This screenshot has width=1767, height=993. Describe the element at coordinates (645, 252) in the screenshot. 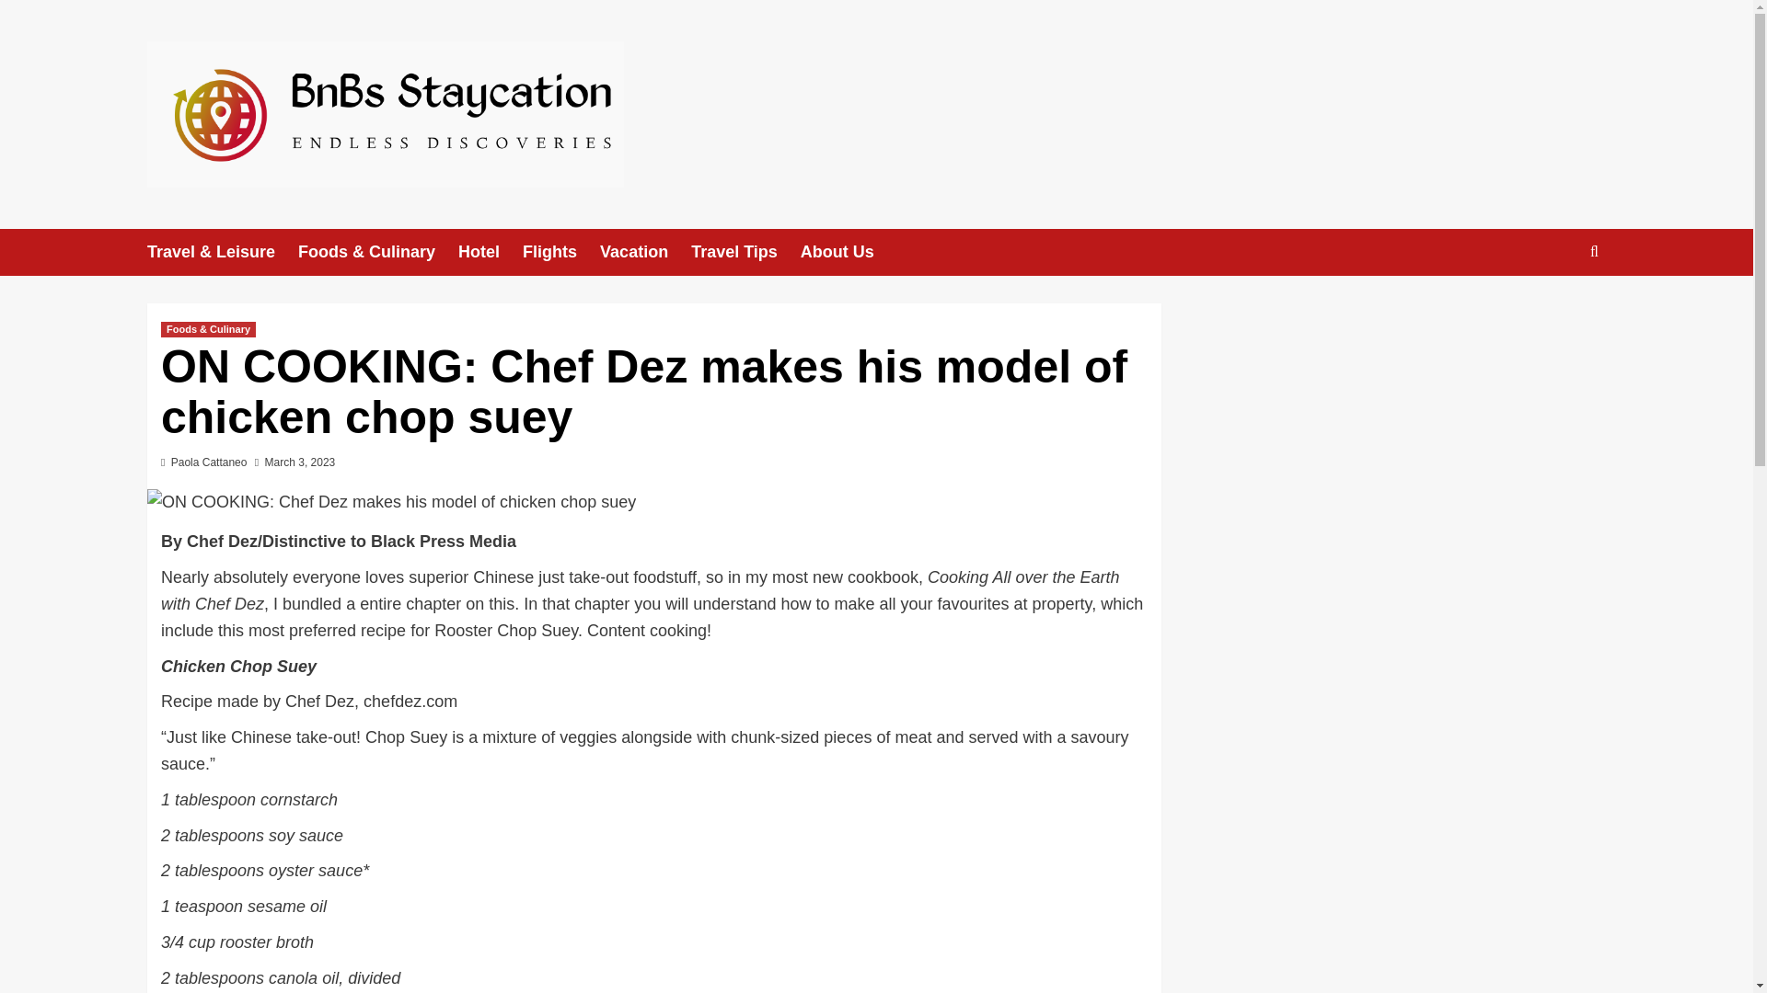

I see `Vacation` at that location.